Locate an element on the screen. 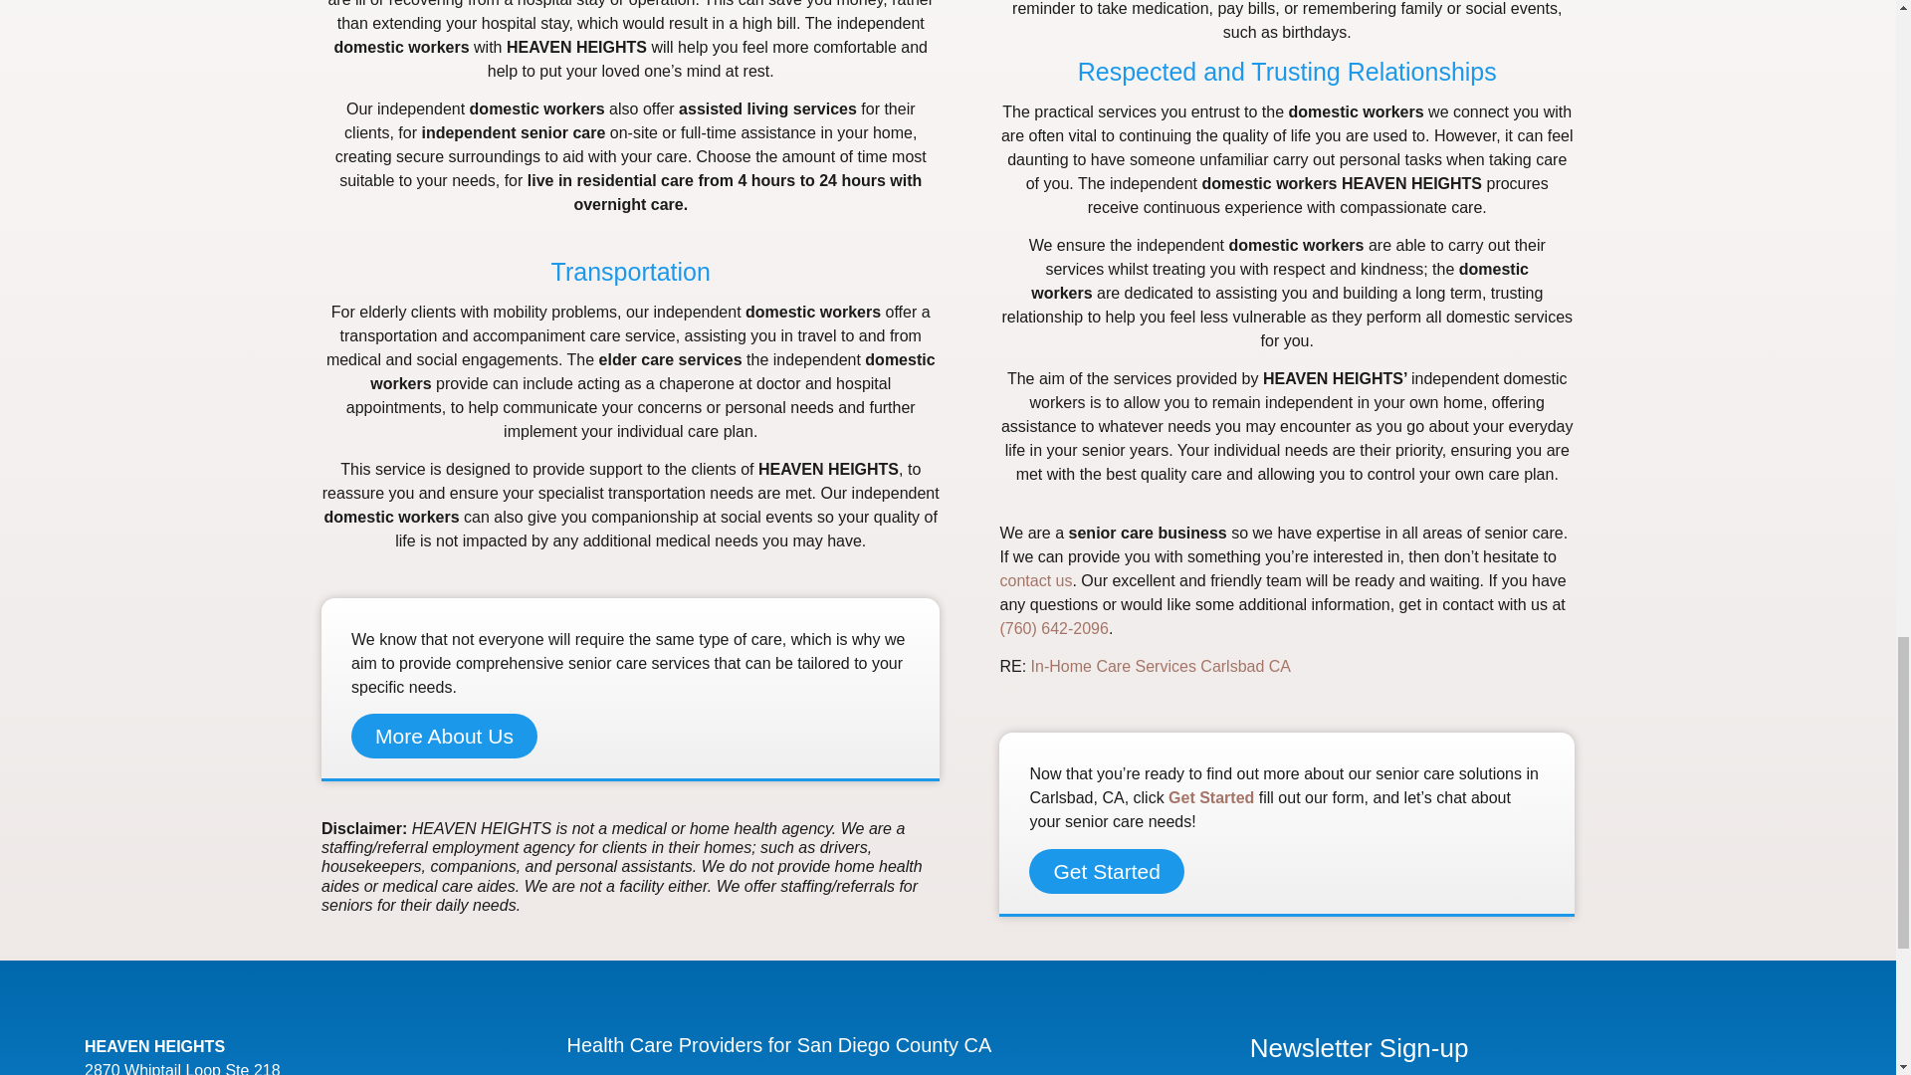  In-Home Care Services Carlsbad CA is located at coordinates (1161, 666).